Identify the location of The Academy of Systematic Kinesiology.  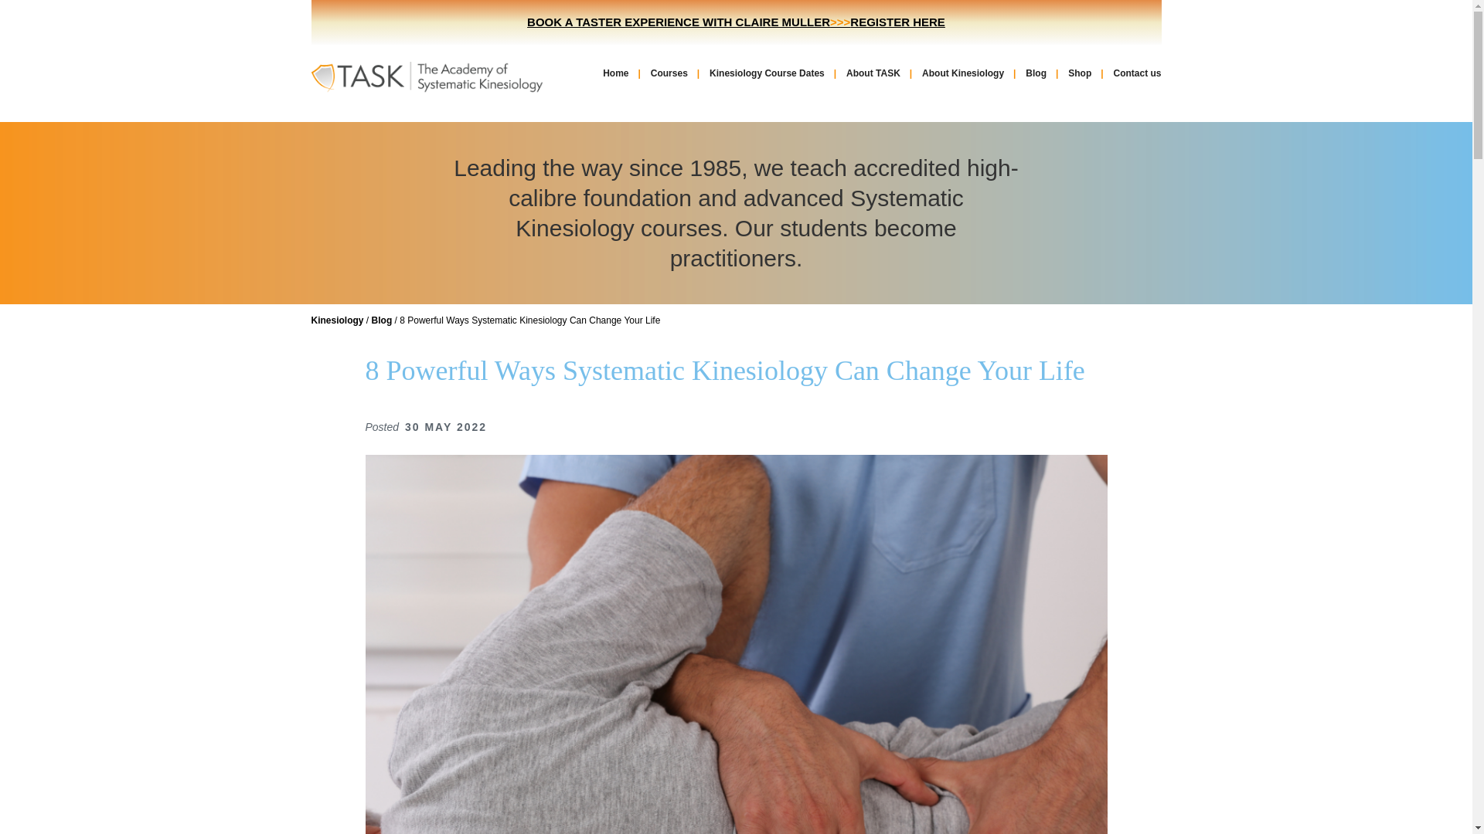
(427, 76).